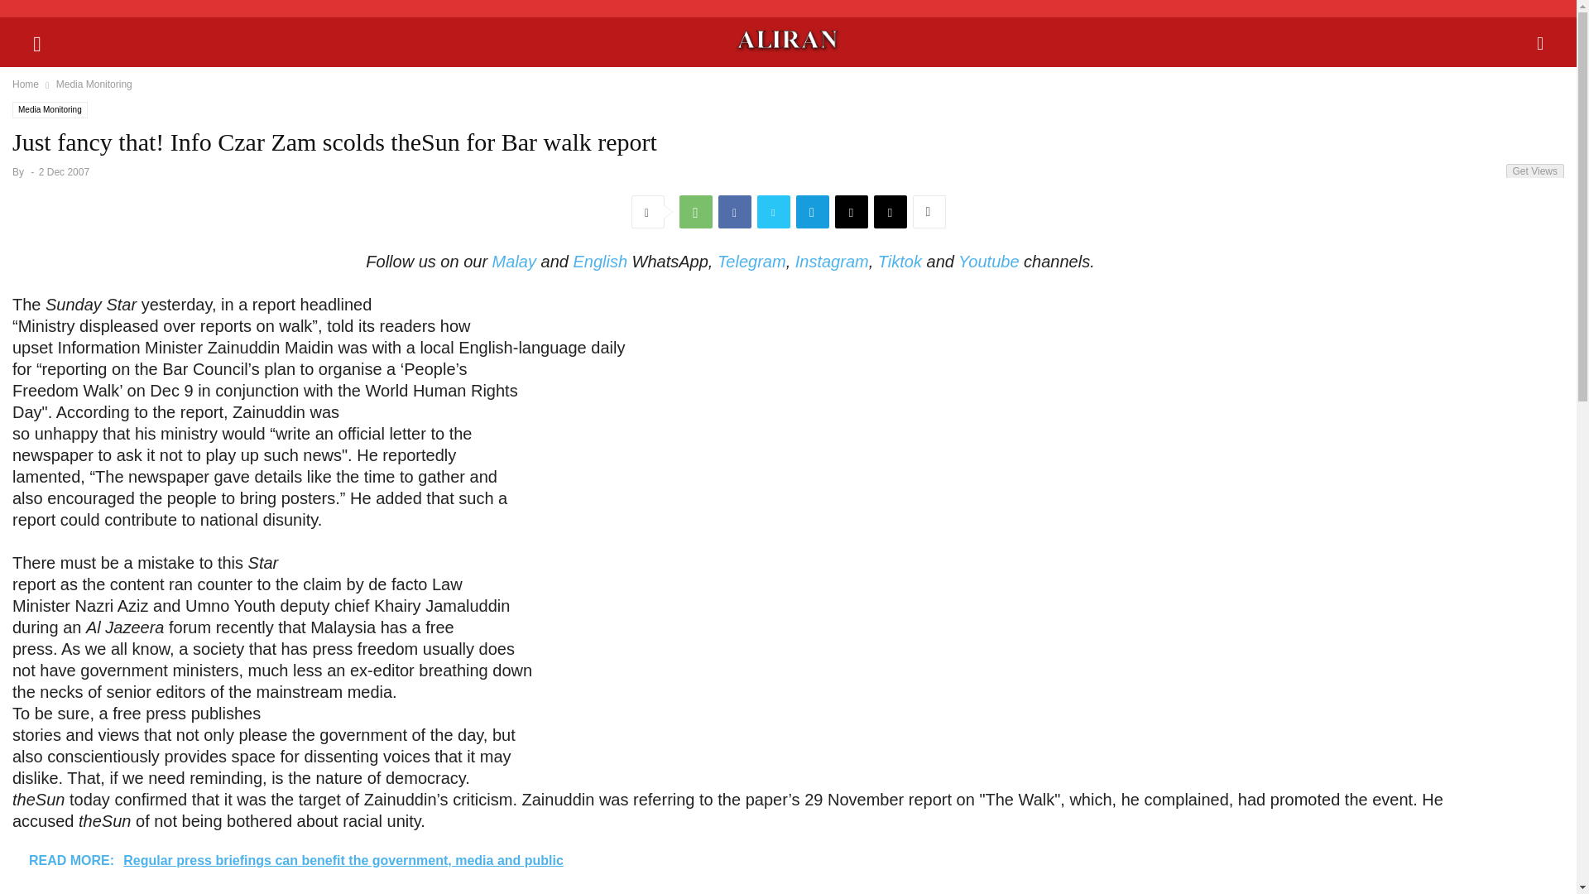  I want to click on Media Monitoring, so click(50, 109).